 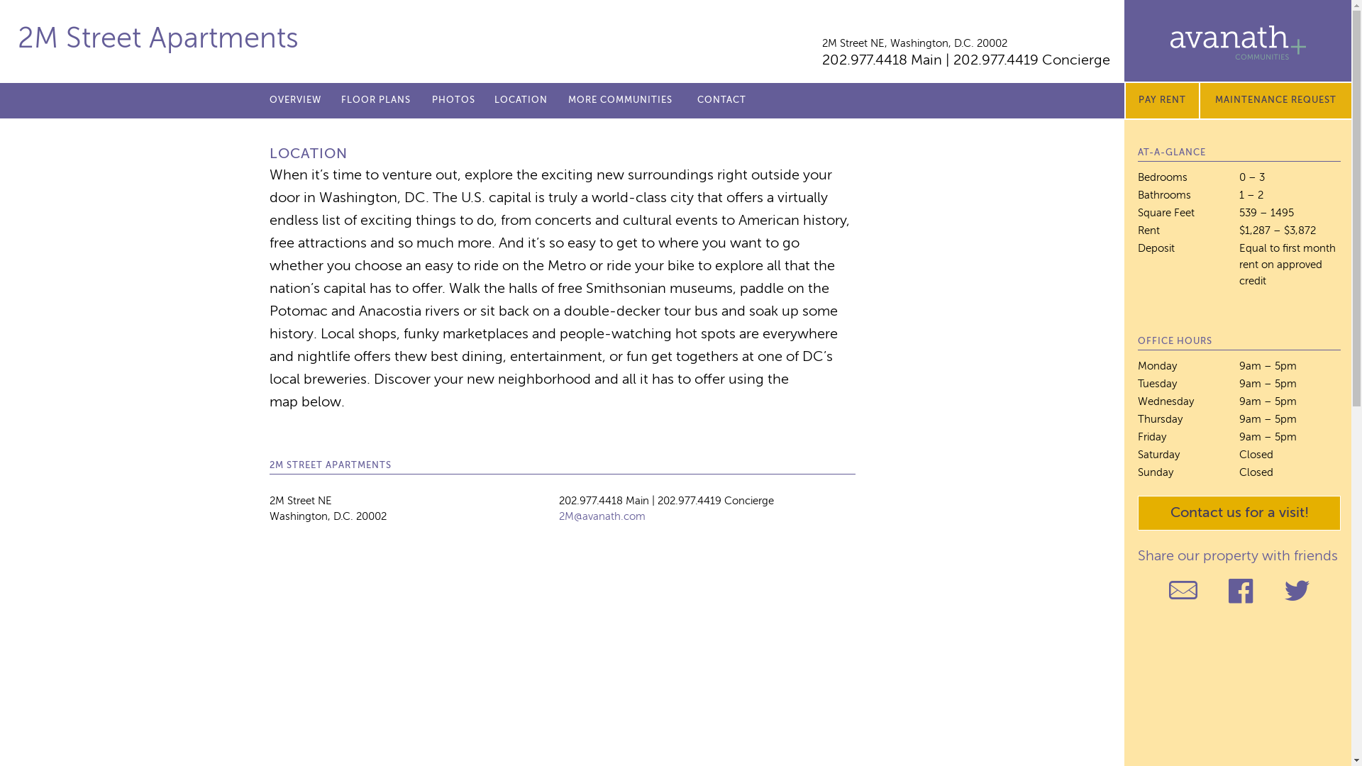 What do you see at coordinates (1163, 101) in the screenshot?
I see `PAY RENT` at bounding box center [1163, 101].